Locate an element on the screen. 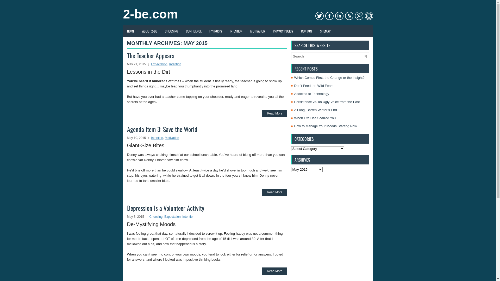  Read More is located at coordinates (274, 192).